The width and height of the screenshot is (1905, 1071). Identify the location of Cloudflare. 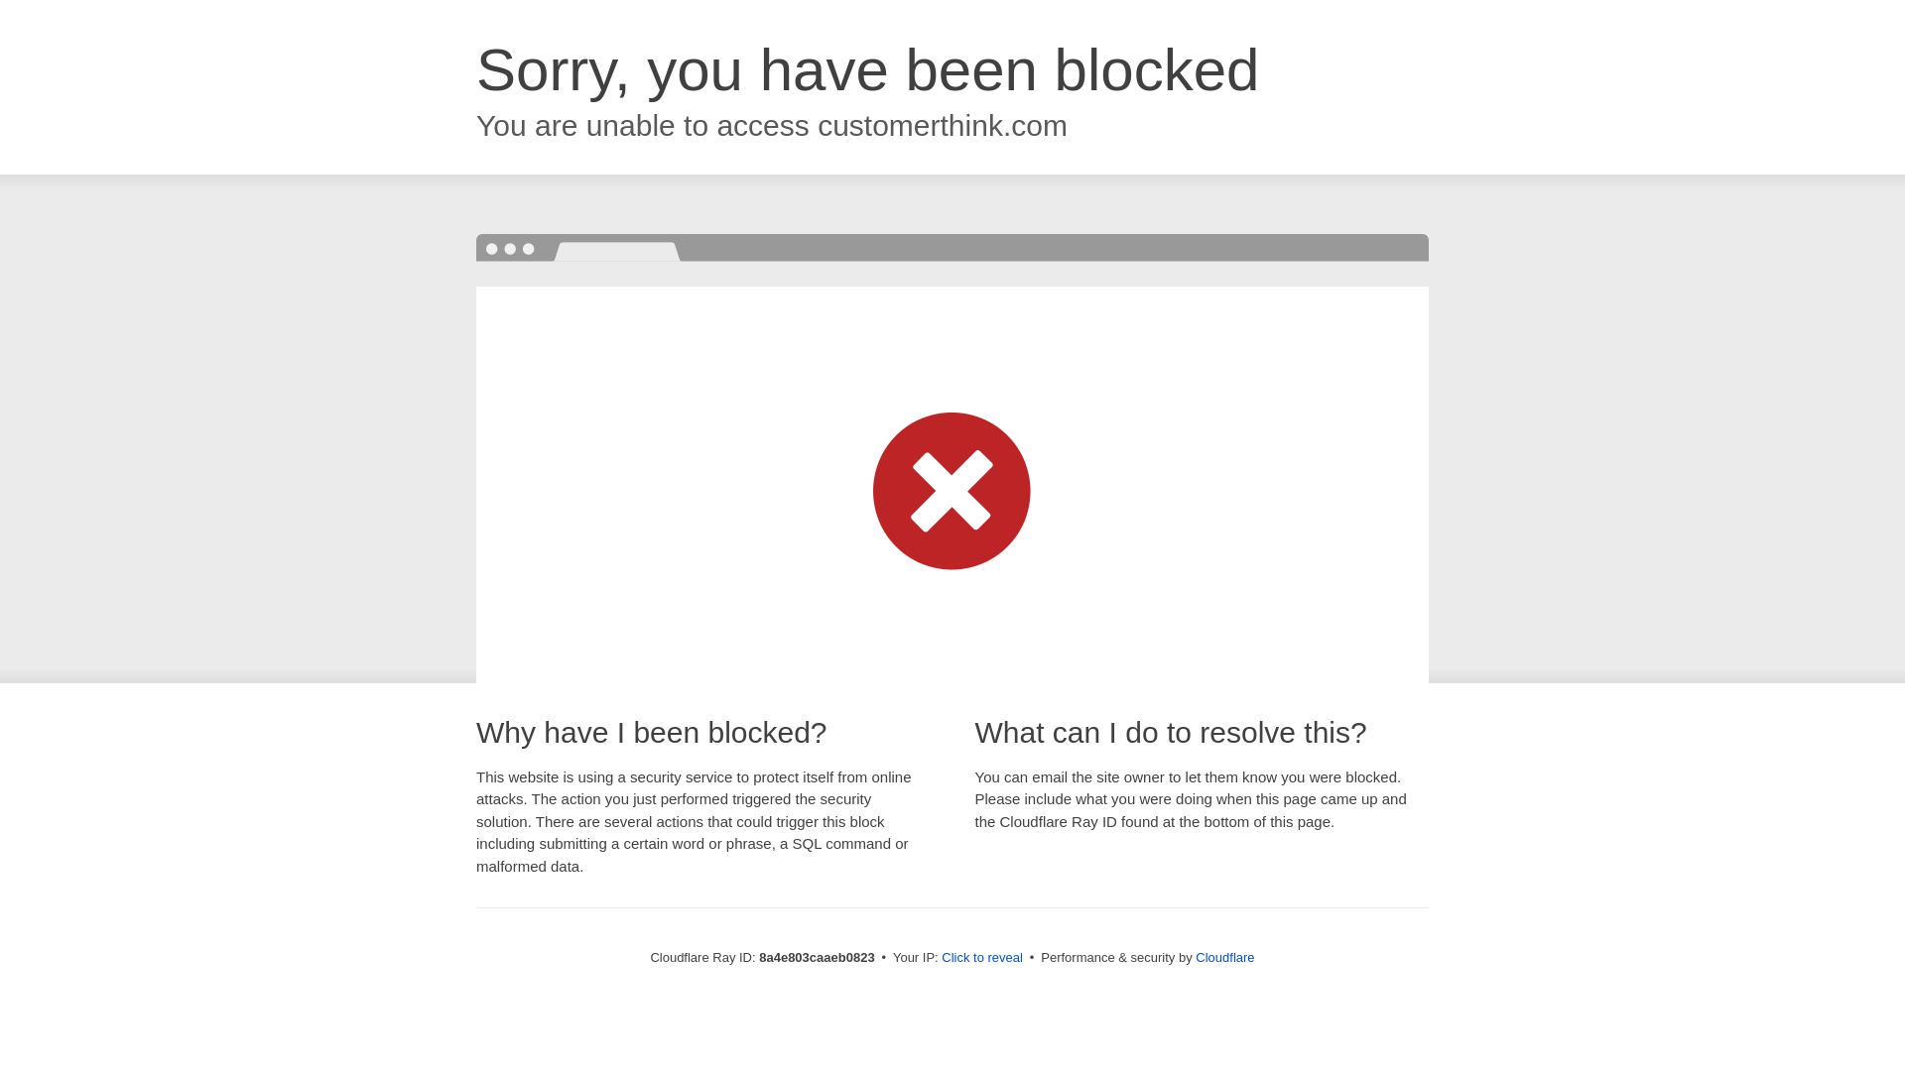
(1224, 957).